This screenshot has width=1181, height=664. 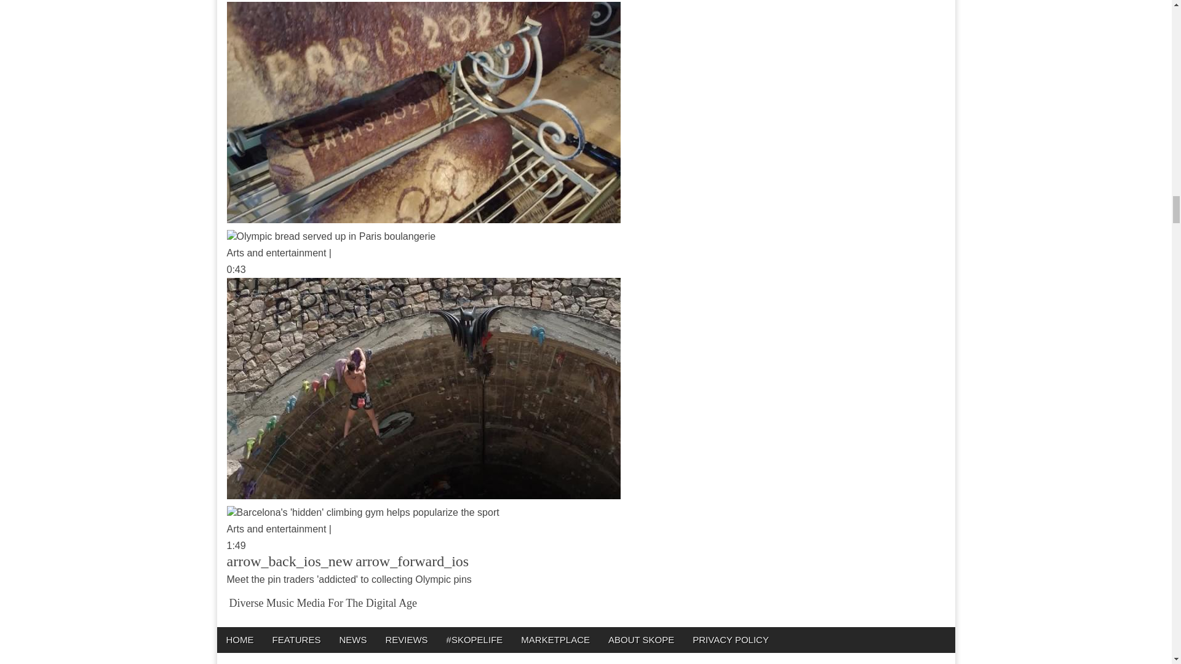 I want to click on PRIVACY POLICY, so click(x=731, y=639).